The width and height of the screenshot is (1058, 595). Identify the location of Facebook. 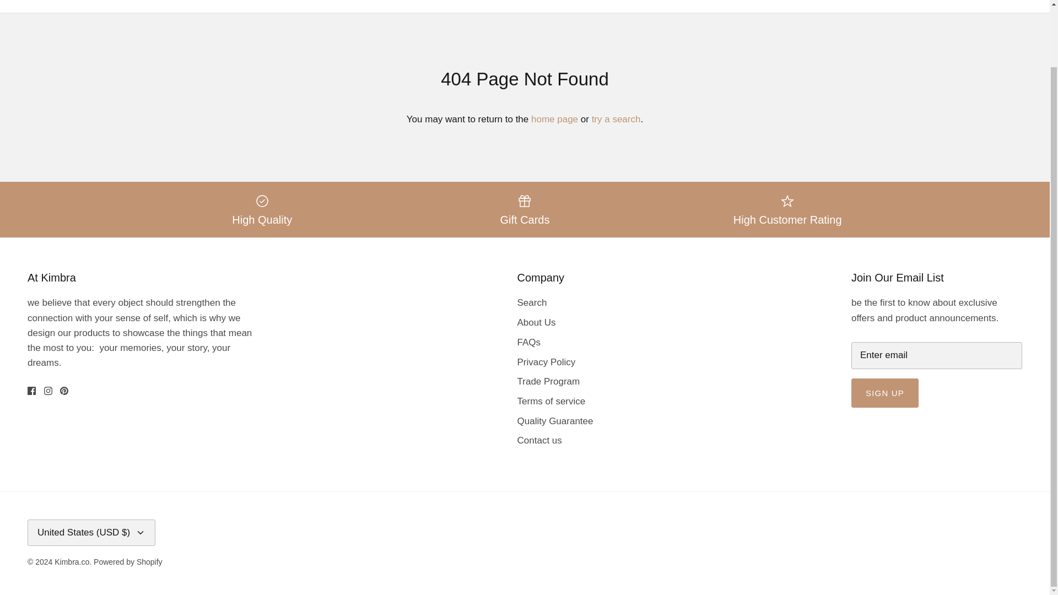
(31, 391).